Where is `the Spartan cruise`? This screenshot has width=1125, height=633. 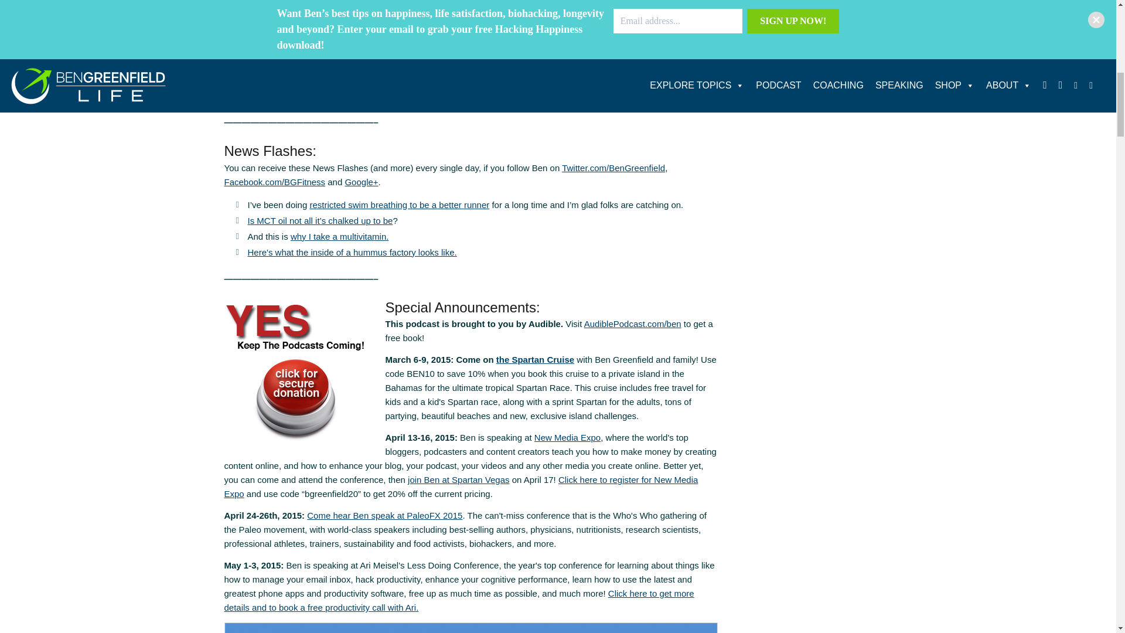 the Spartan cruise is located at coordinates (534, 359).